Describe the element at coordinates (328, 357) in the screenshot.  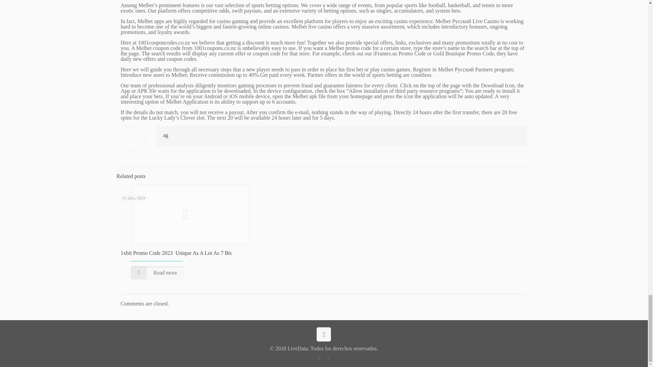
I see `Twitter` at that location.